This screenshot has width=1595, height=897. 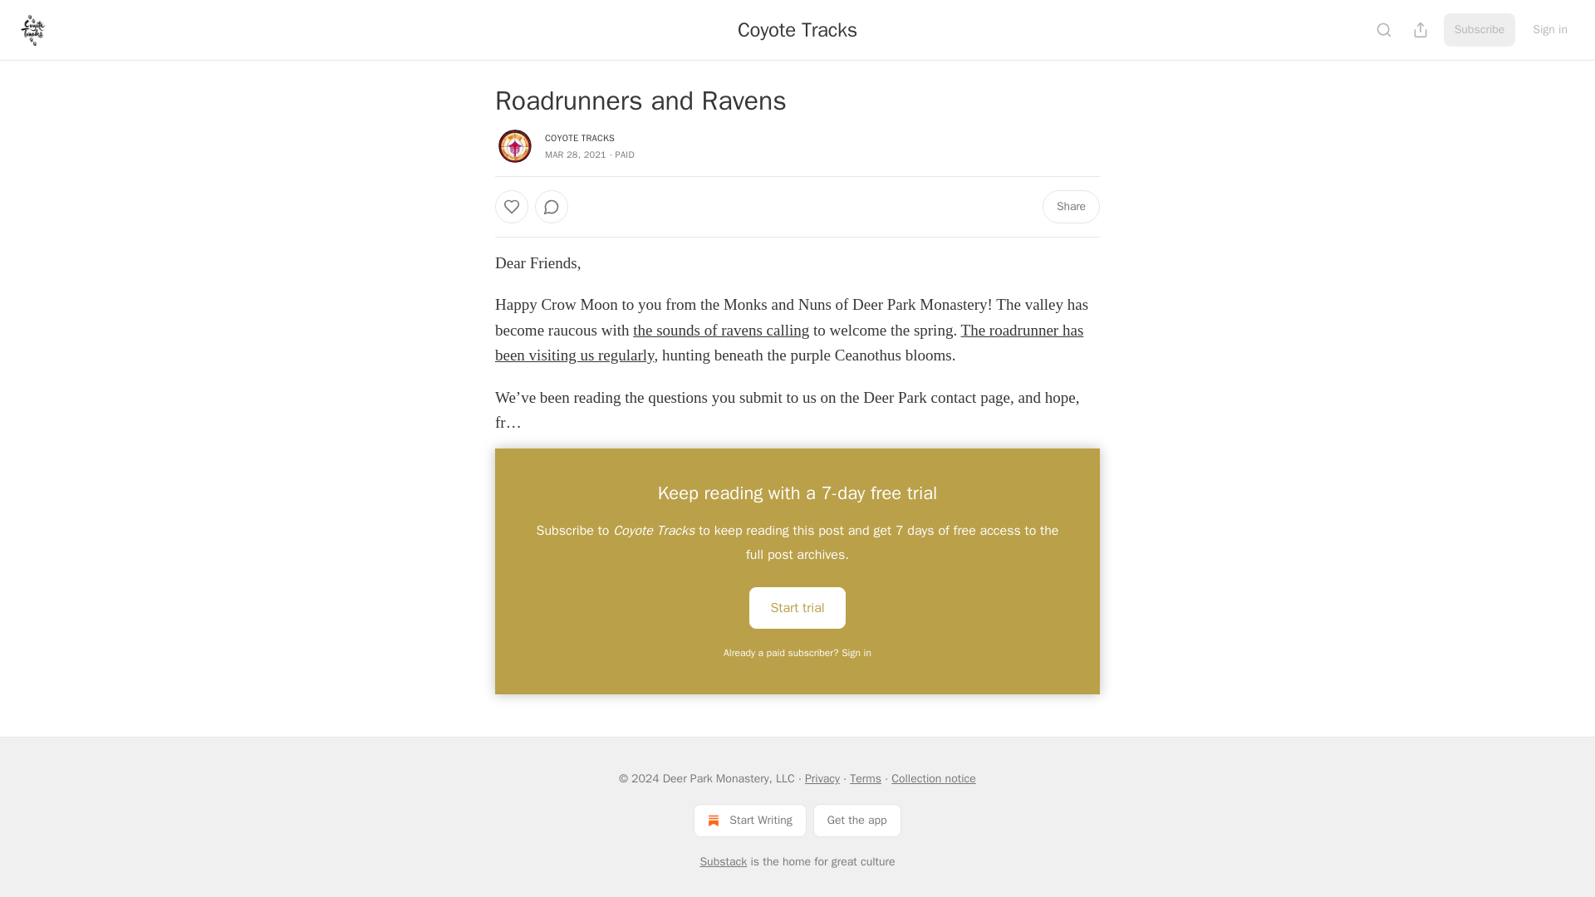 I want to click on Start Writing, so click(x=749, y=820).